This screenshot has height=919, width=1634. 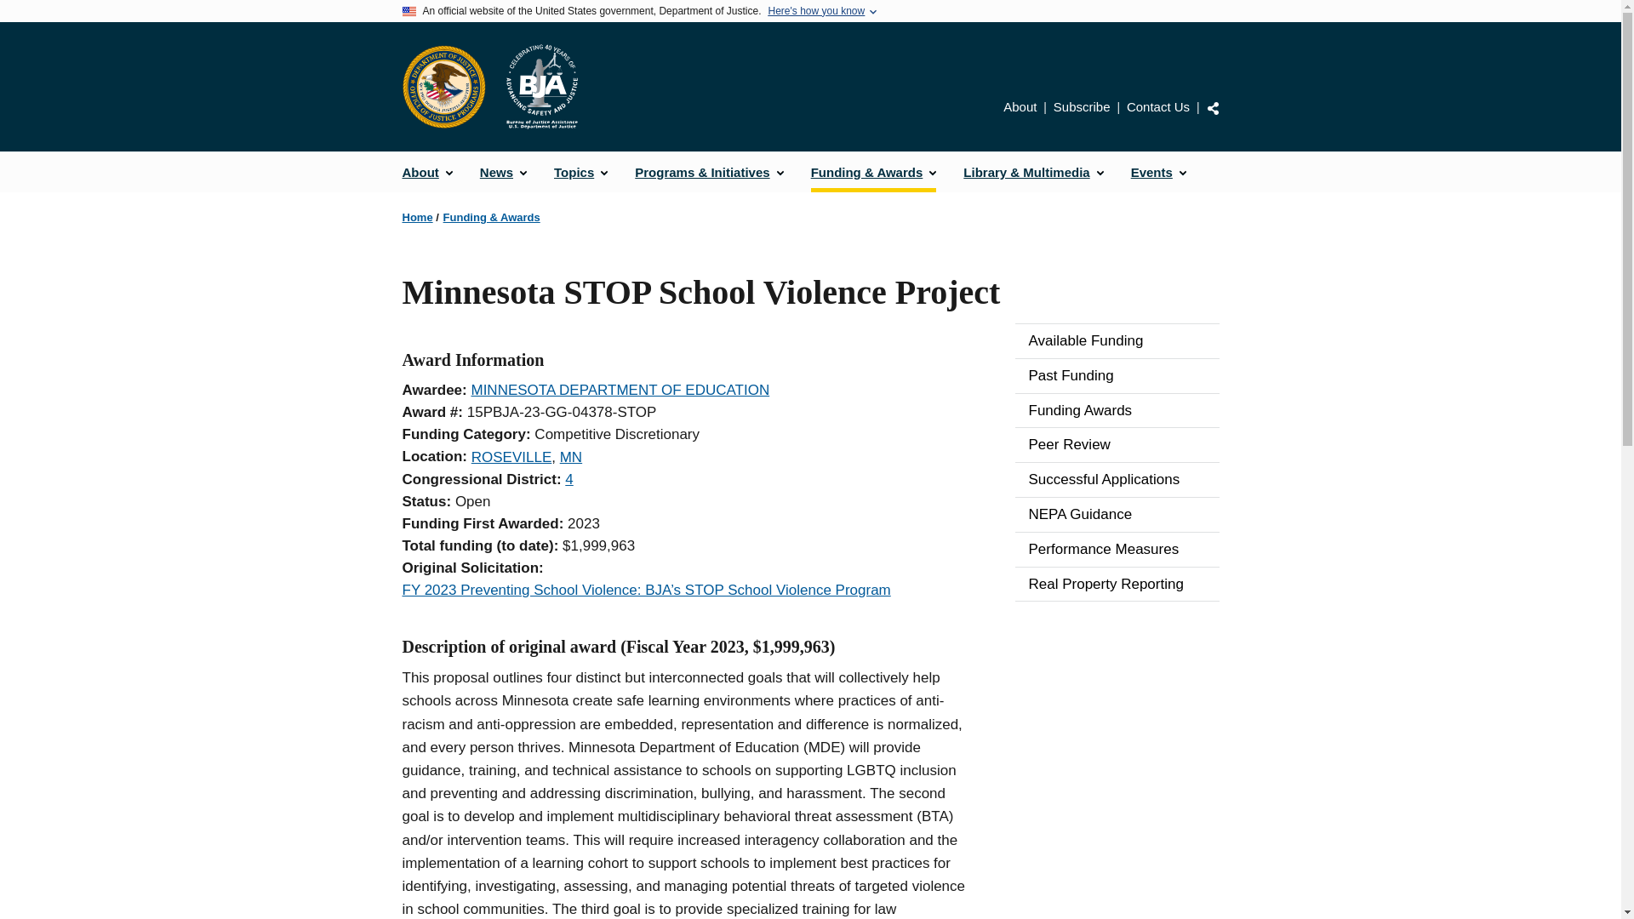 I want to click on Topics, so click(x=580, y=172).